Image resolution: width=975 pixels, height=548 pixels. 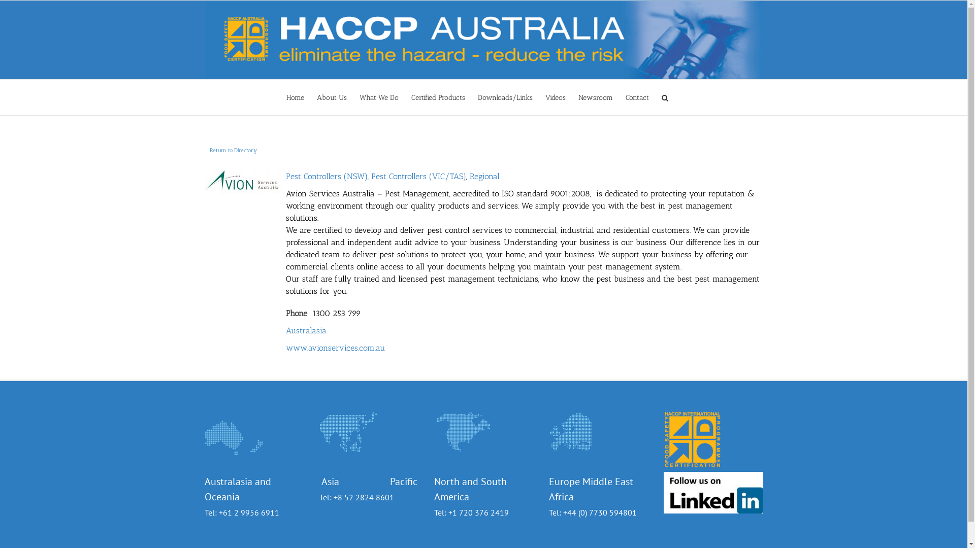 What do you see at coordinates (505, 97) in the screenshot?
I see `Downloads/Links` at bounding box center [505, 97].